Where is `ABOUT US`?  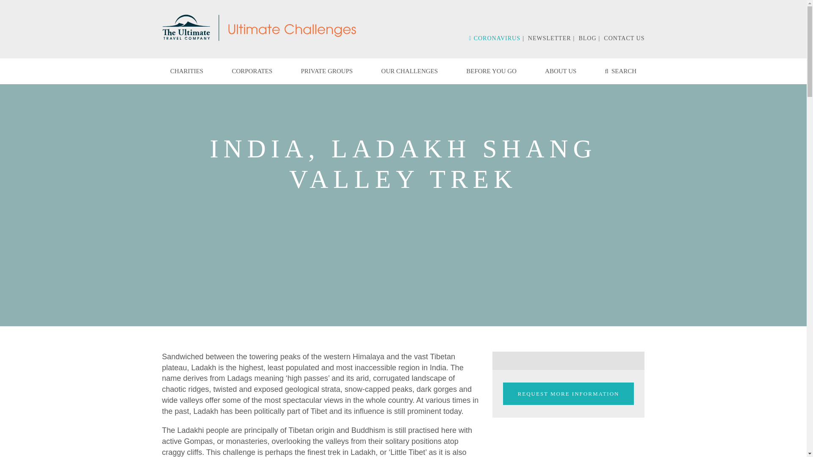 ABOUT US is located at coordinates (561, 71).